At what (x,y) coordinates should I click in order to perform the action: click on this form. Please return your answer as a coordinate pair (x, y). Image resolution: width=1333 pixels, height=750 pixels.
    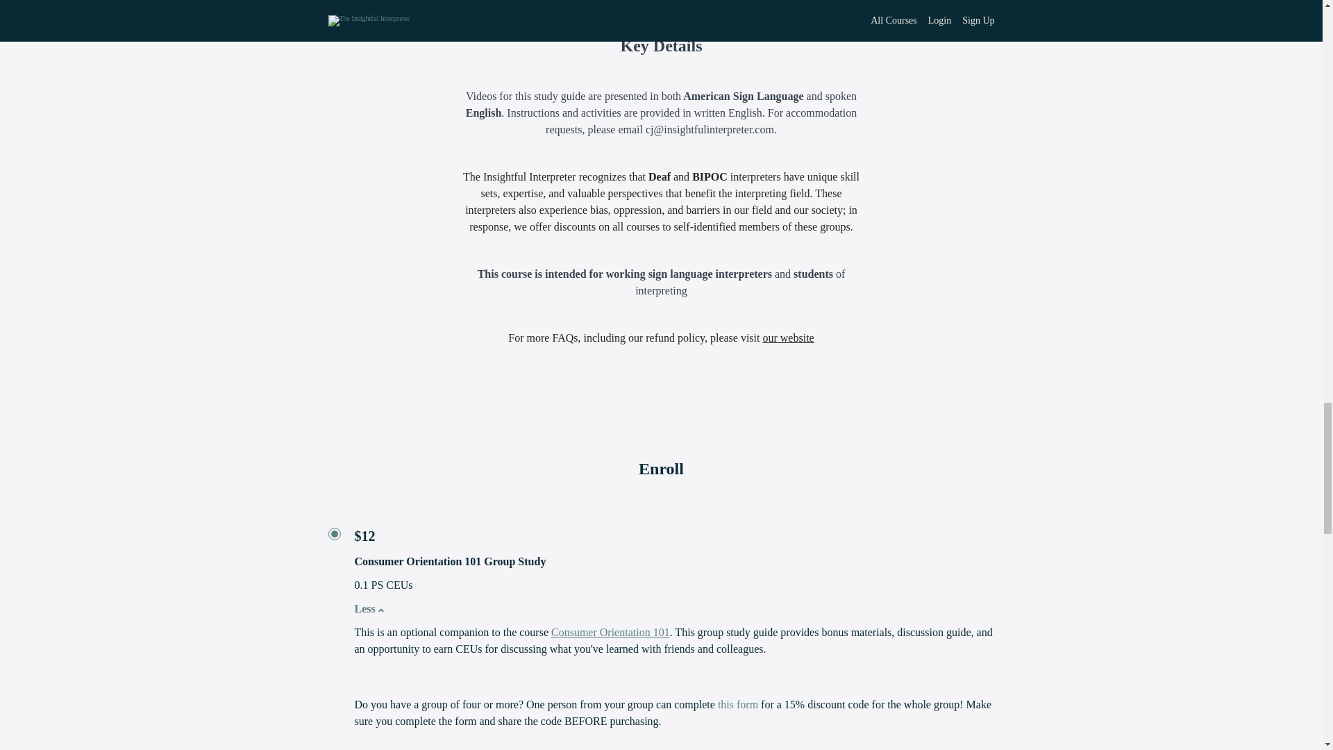
    Looking at the image, I should click on (738, 704).